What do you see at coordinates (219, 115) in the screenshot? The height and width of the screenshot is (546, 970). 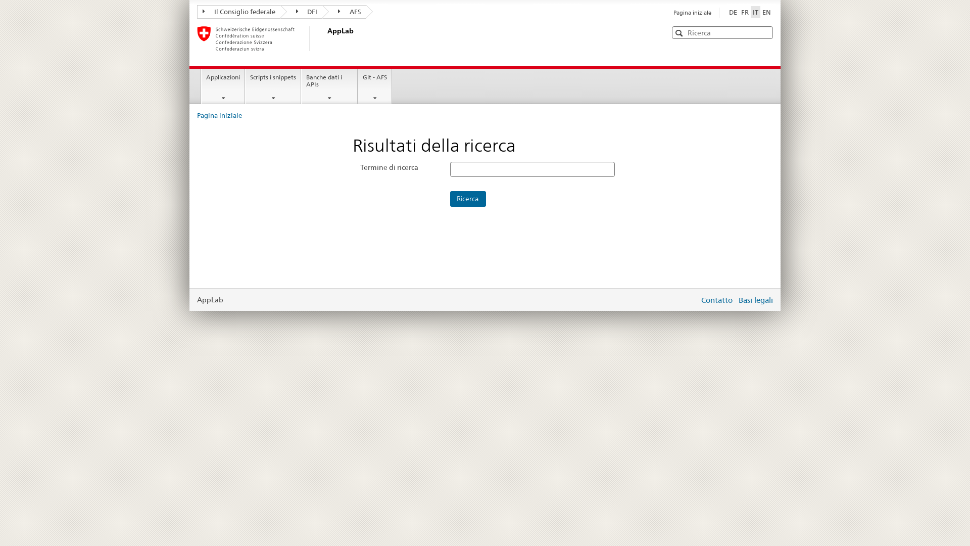 I see `Pagina iniziale` at bounding box center [219, 115].